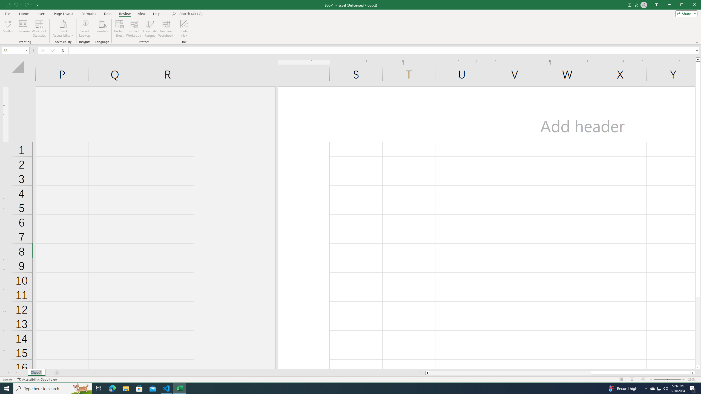 The height and width of the screenshot is (394, 701). What do you see at coordinates (9, 28) in the screenshot?
I see `Spelling...` at bounding box center [9, 28].